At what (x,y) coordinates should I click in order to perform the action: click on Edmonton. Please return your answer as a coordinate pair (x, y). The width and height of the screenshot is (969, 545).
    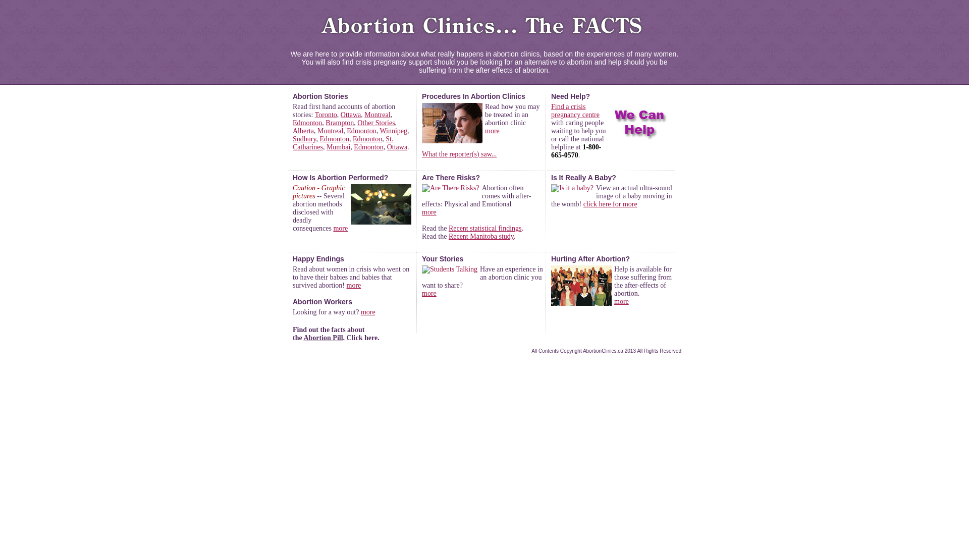
    Looking at the image, I should click on (361, 131).